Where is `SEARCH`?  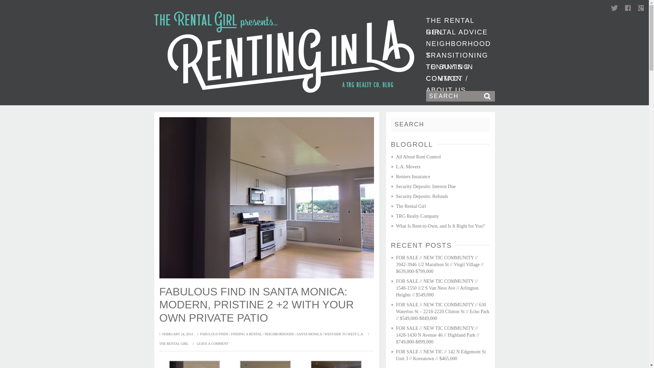 SEARCH is located at coordinates (460, 96).